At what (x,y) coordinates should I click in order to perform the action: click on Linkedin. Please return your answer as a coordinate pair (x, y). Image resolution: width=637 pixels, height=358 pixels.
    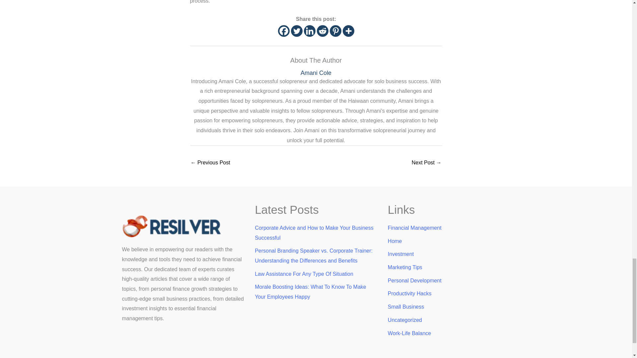
    Looking at the image, I should click on (309, 31).